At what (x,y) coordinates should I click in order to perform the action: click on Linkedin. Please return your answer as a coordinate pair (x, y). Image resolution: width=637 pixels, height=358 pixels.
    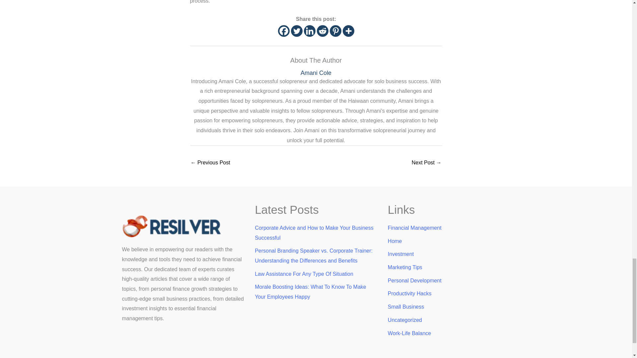
    Looking at the image, I should click on (309, 31).